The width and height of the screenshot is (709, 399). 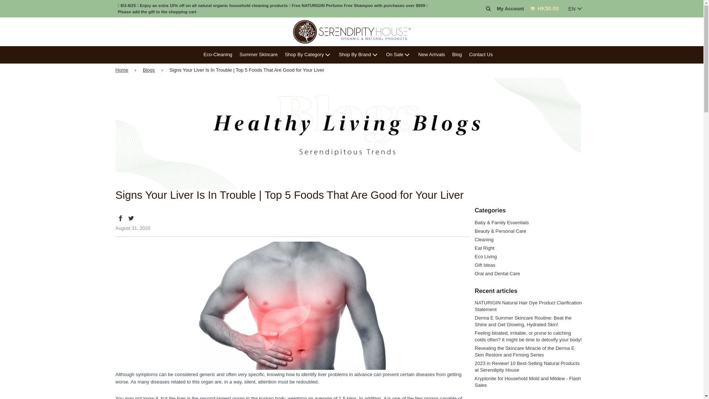 What do you see at coordinates (486, 256) in the screenshot?
I see `Show articles tagged Eco Living` at bounding box center [486, 256].